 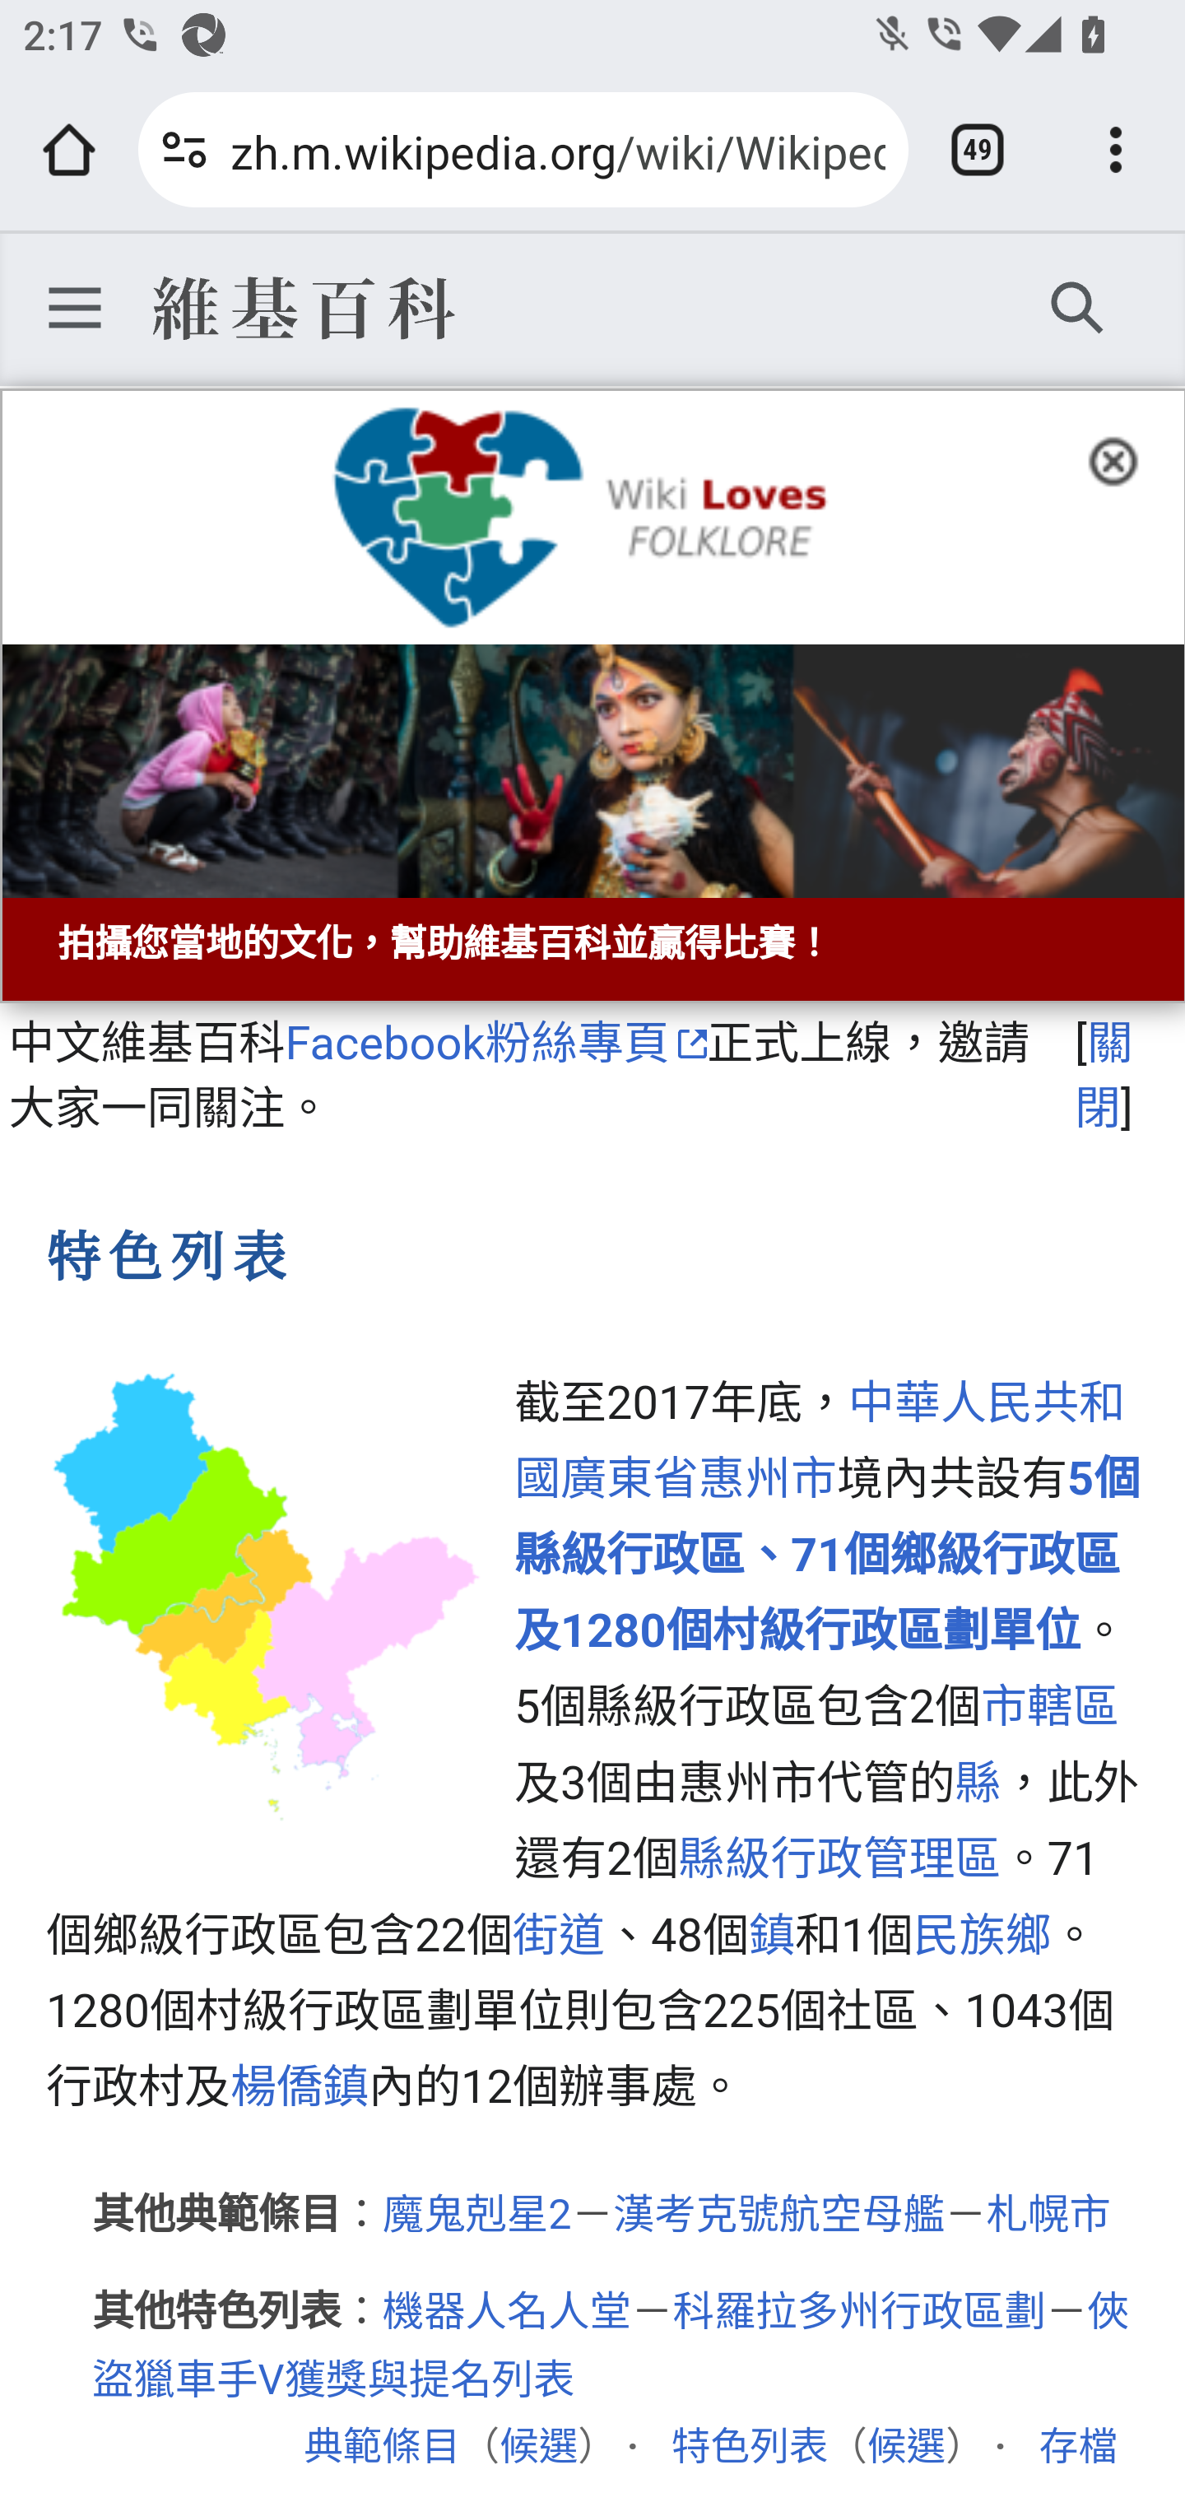 What do you see at coordinates (69, 150) in the screenshot?
I see `Open the home page` at bounding box center [69, 150].